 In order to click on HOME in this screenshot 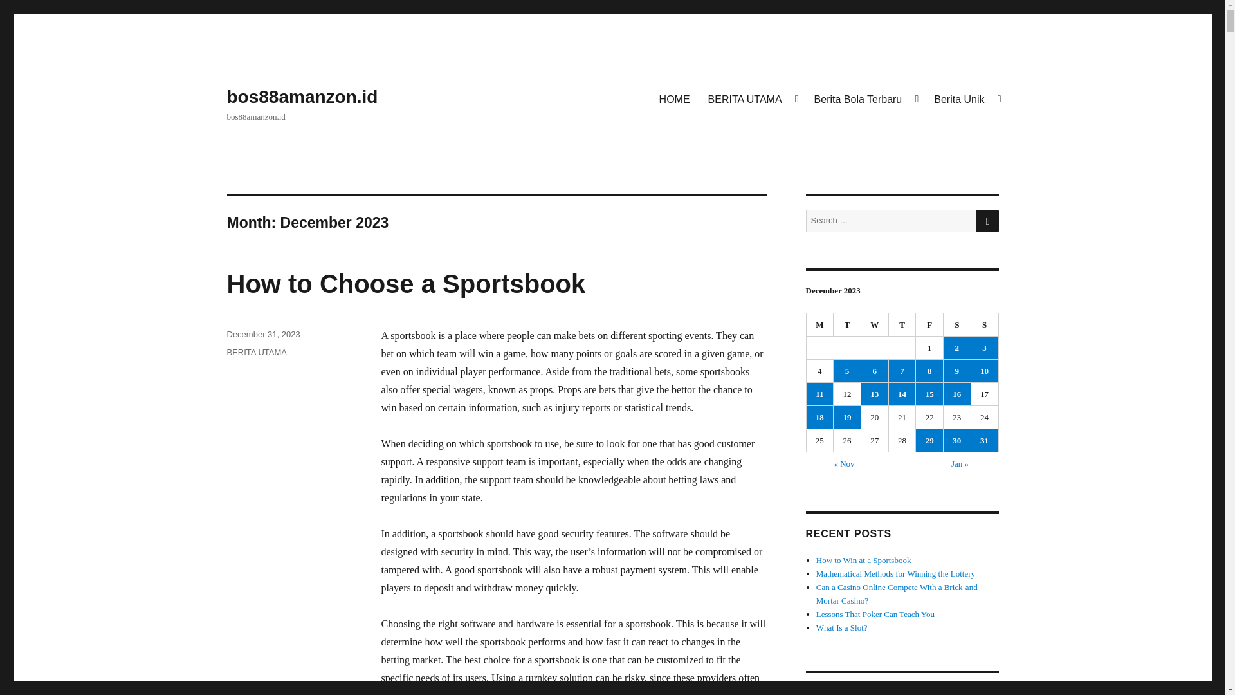, I will do `click(674, 98)`.